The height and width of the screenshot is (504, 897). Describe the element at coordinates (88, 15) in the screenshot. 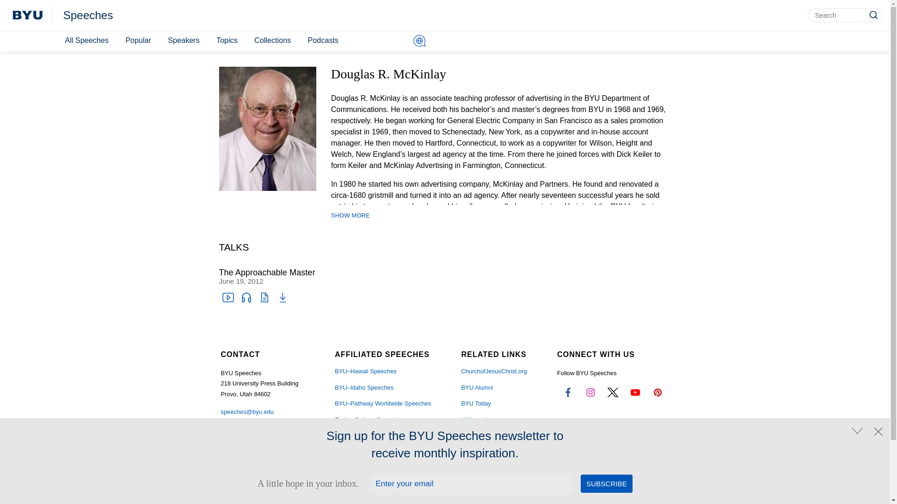

I see `Speeches` at that location.